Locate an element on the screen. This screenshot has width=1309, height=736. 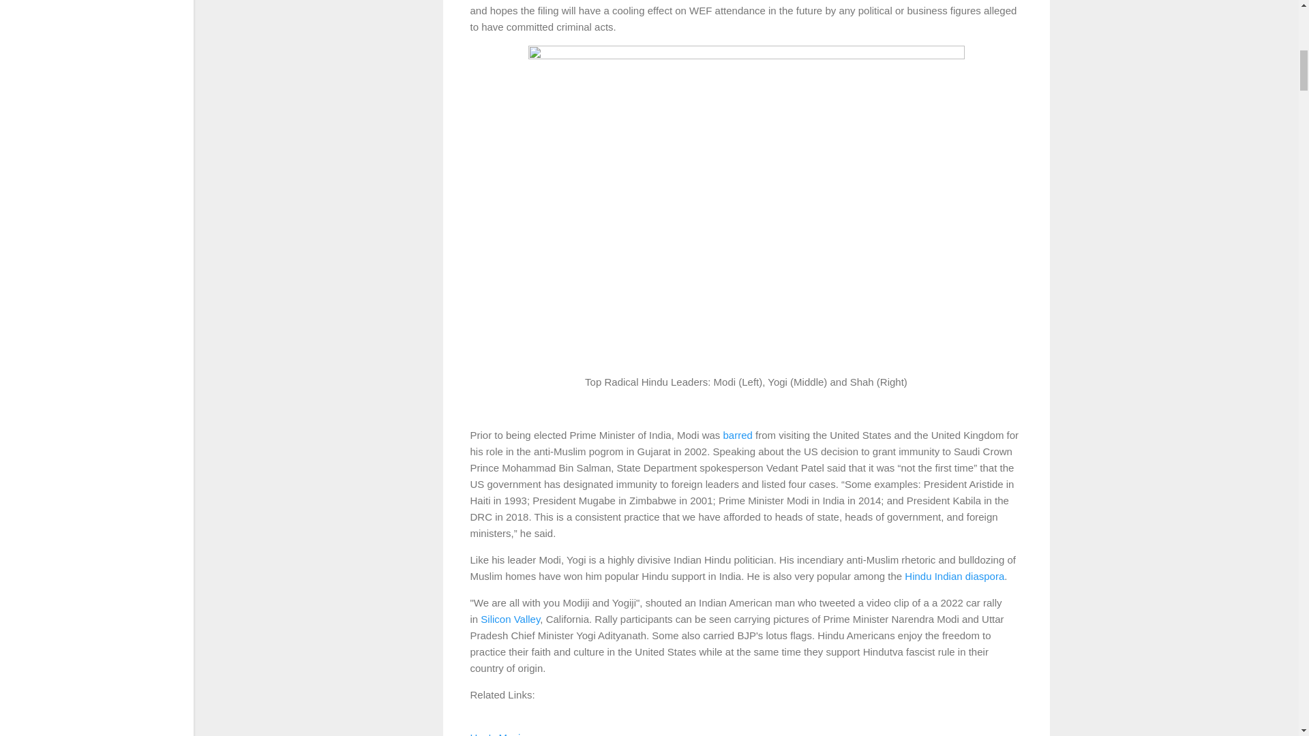
Haq's Musings is located at coordinates (503, 733).